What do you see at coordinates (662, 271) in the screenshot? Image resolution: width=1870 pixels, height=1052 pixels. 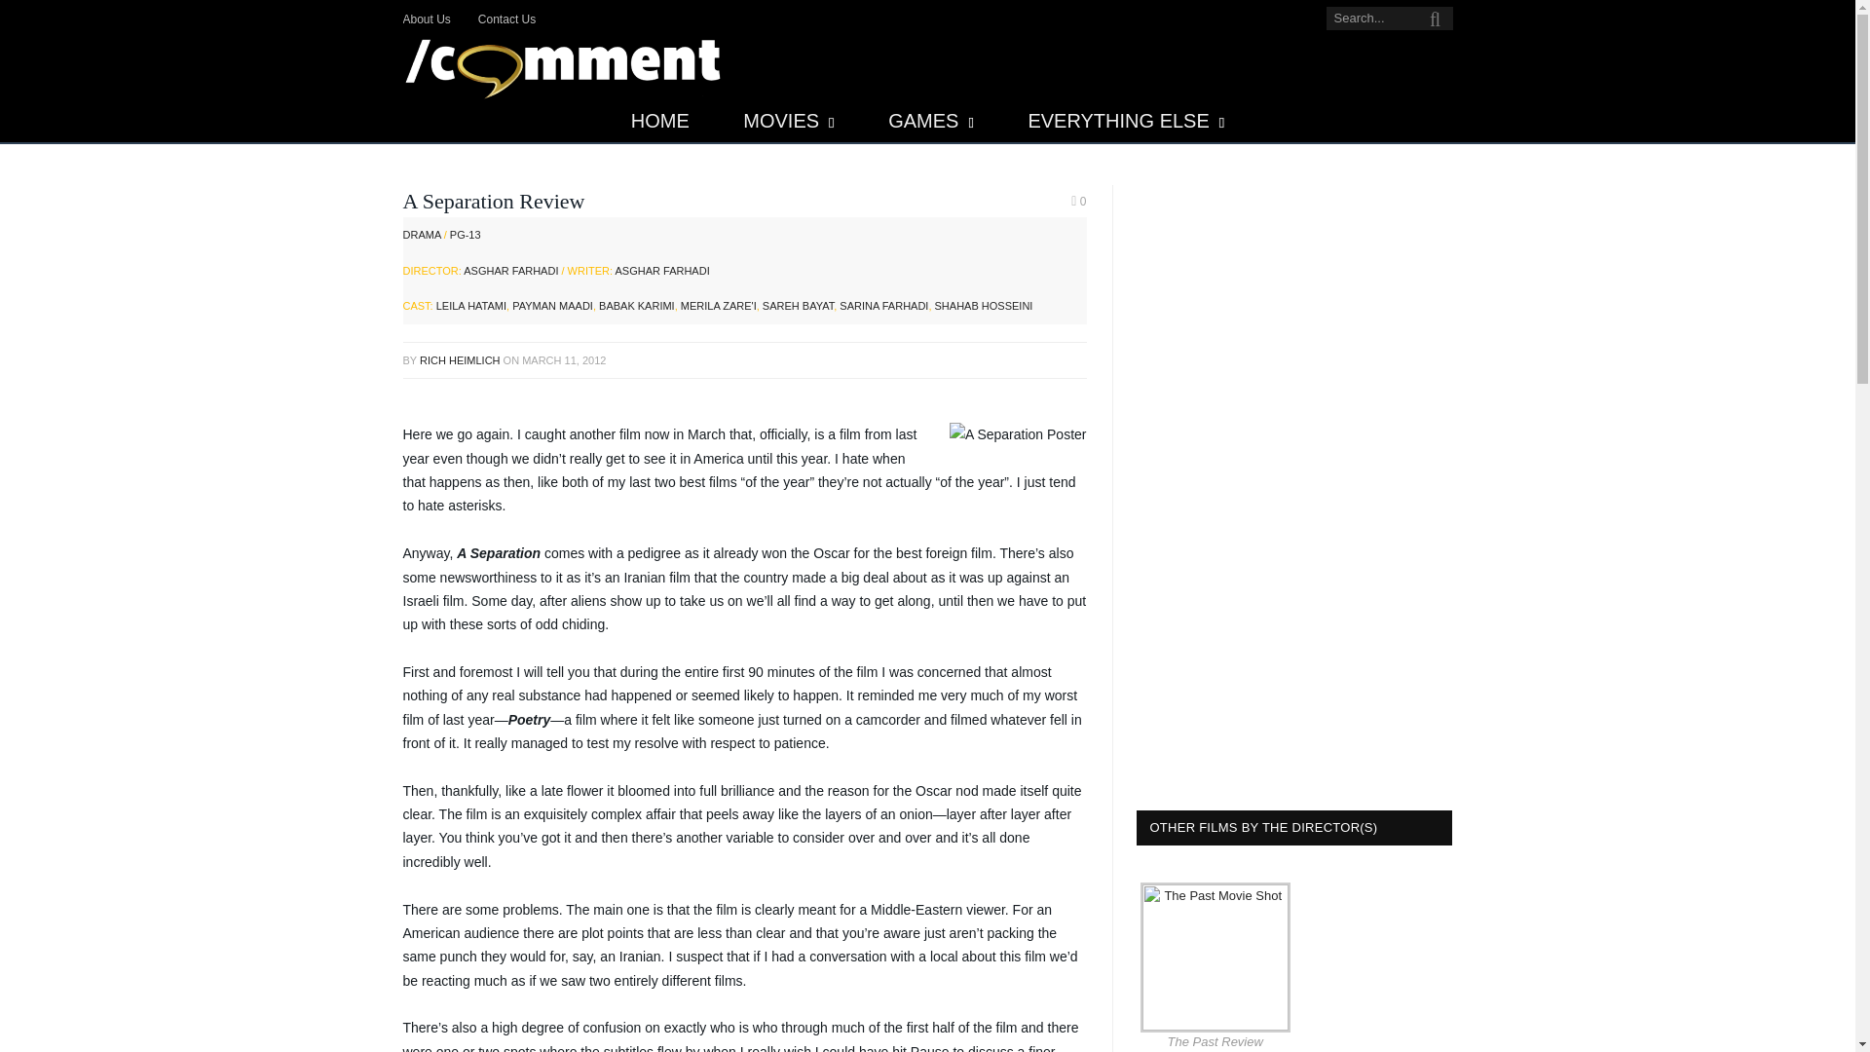 I see `ASGHAR FARHADI` at bounding box center [662, 271].